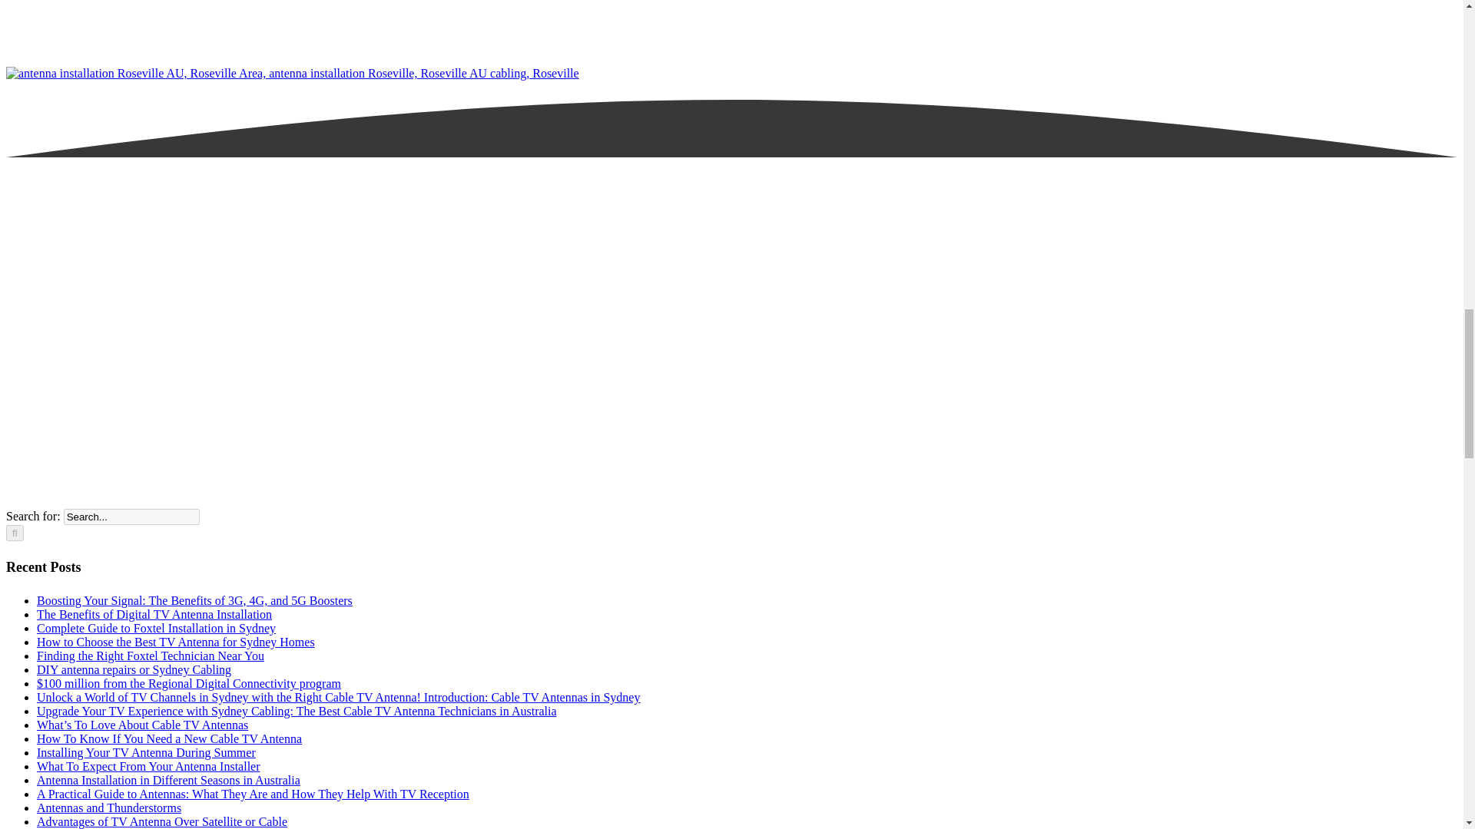 This screenshot has width=1475, height=829. What do you see at coordinates (157, 628) in the screenshot?
I see `Complete Guide to Foxtel Installation in Sydney` at bounding box center [157, 628].